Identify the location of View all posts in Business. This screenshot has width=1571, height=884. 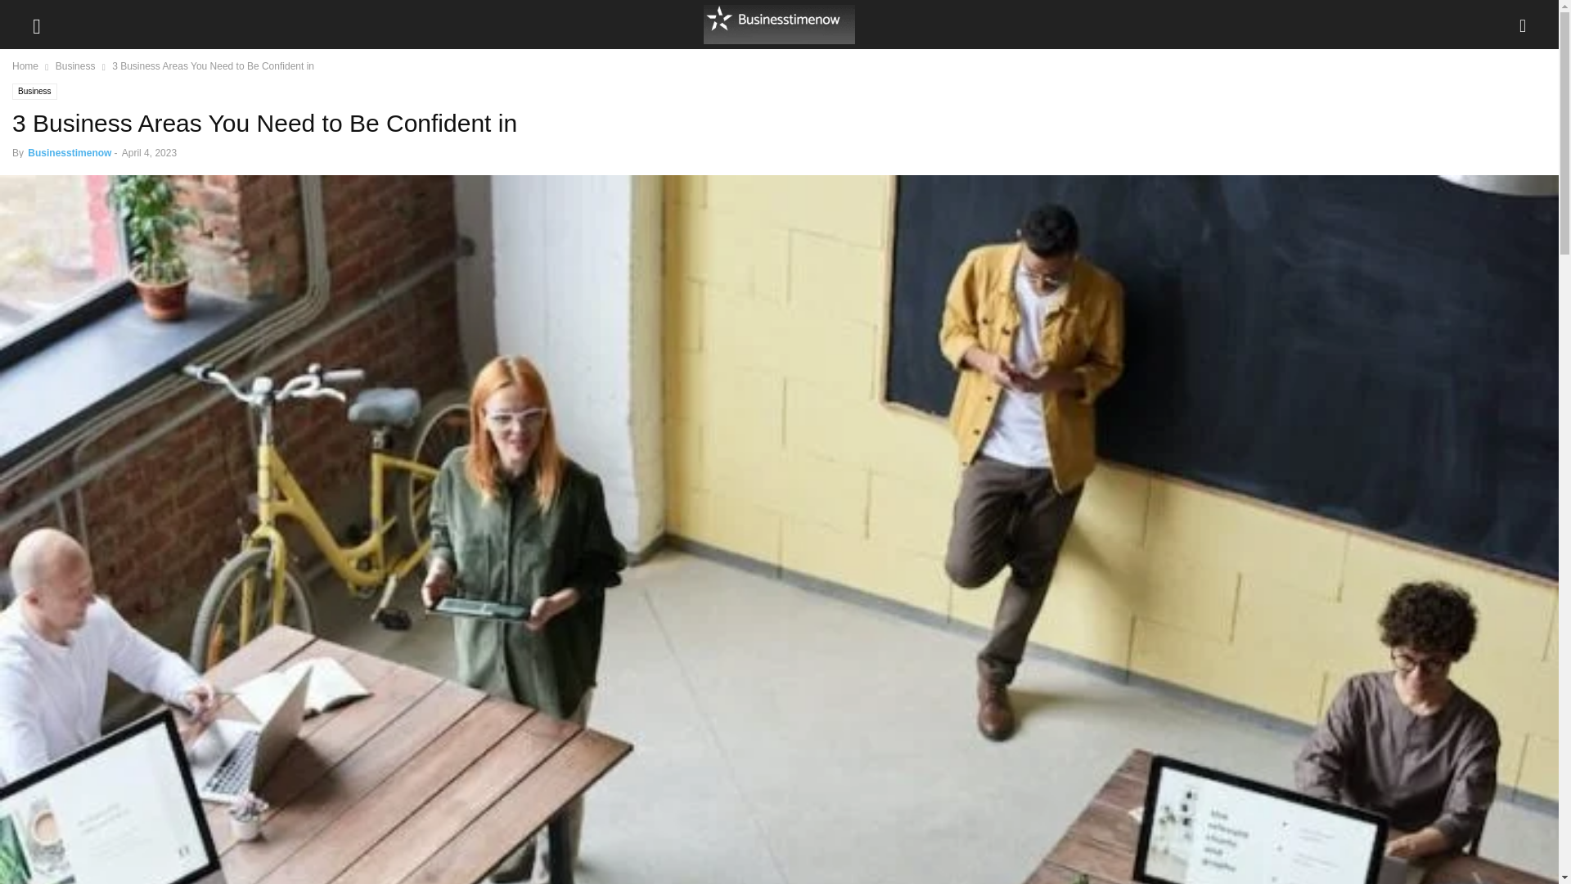
(75, 65).